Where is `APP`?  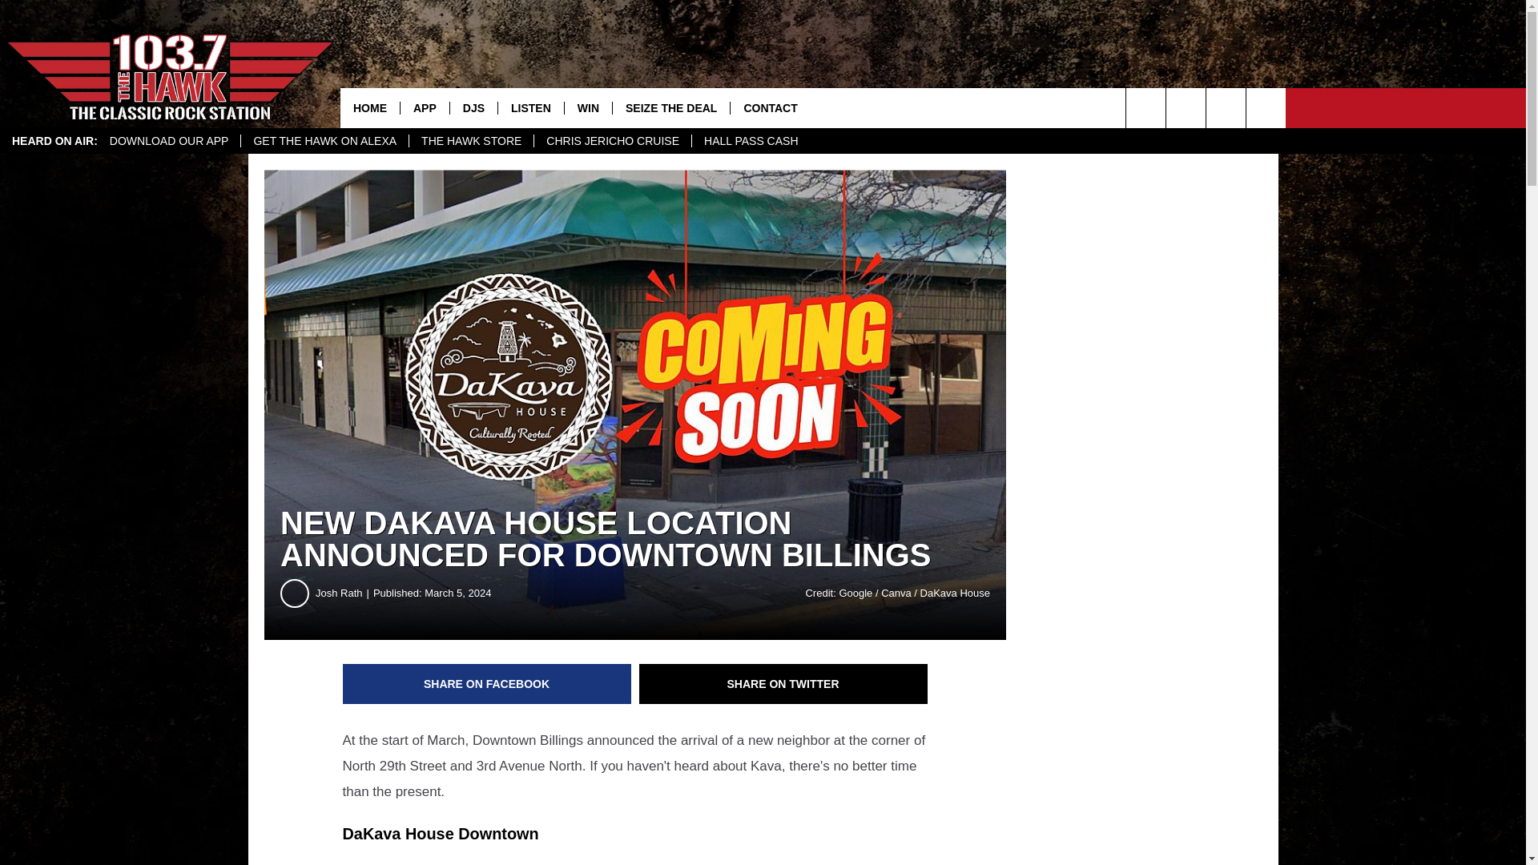 APP is located at coordinates (425, 107).